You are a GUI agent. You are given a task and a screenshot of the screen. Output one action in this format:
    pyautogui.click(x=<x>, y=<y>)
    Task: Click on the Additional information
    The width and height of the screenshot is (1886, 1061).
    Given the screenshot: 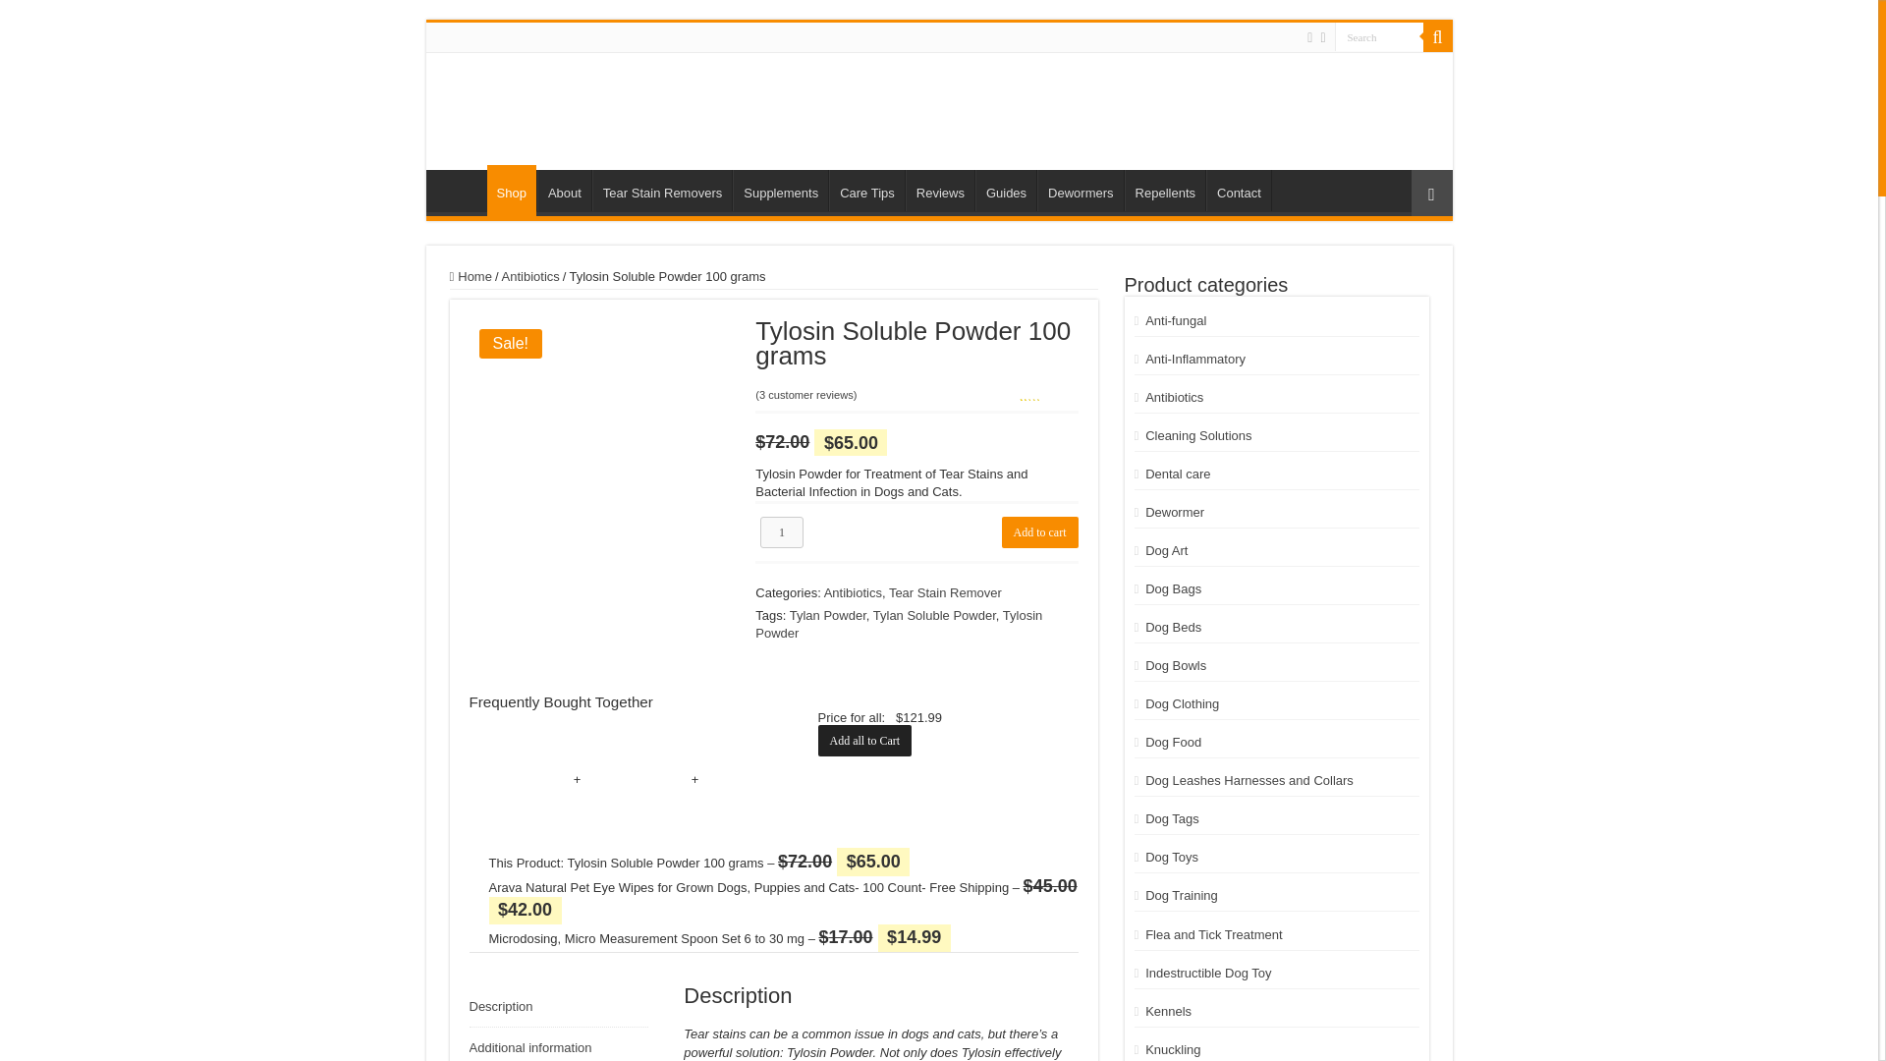 What is the action you would take?
    pyautogui.click(x=559, y=1044)
    